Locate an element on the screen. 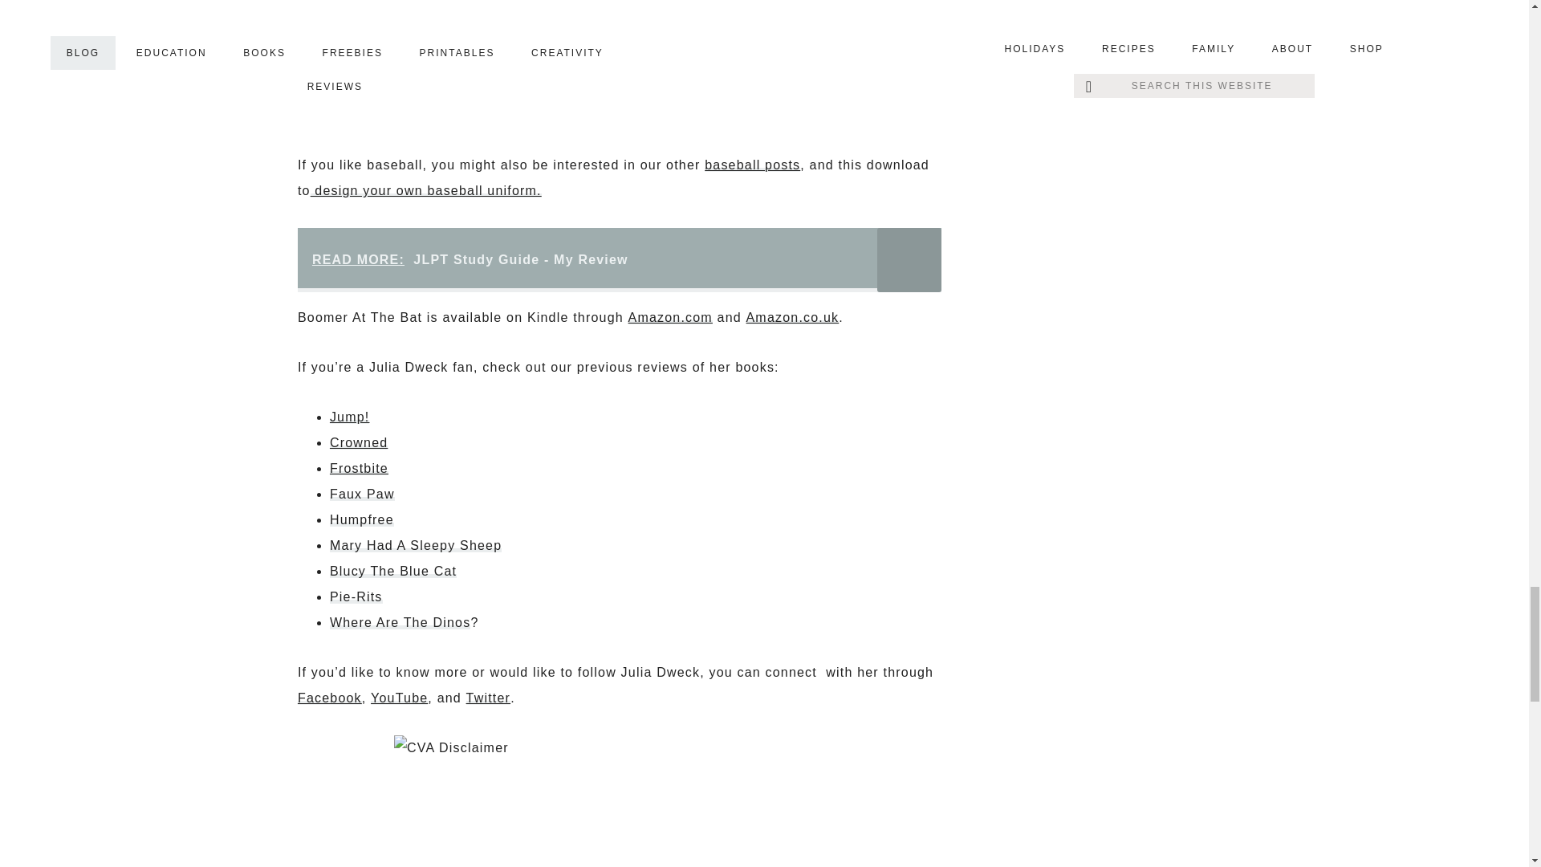 Image resolution: width=1541 pixels, height=867 pixels. Faux Paw Review is located at coordinates (361, 494).